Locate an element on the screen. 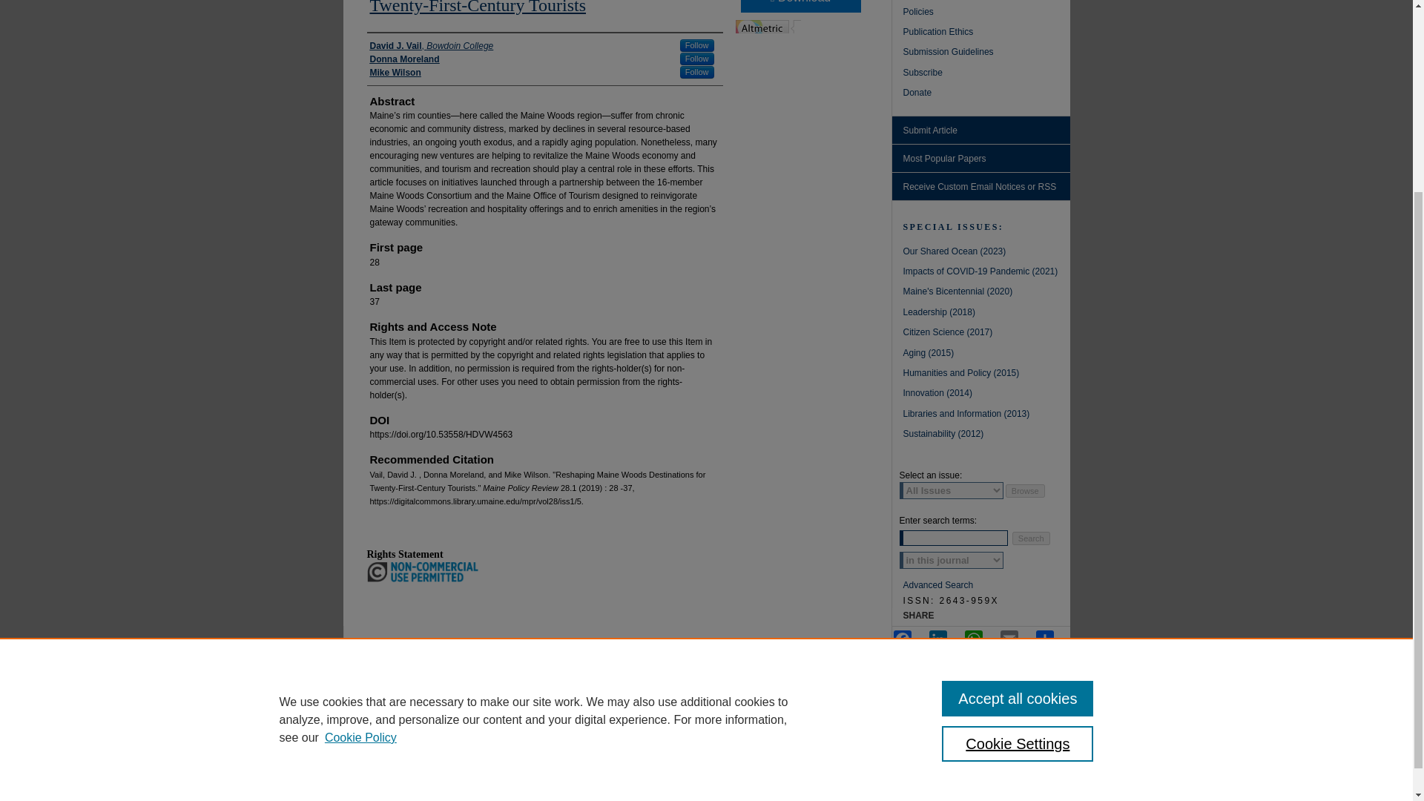 The width and height of the screenshot is (1424, 801). Follow is located at coordinates (697, 71).